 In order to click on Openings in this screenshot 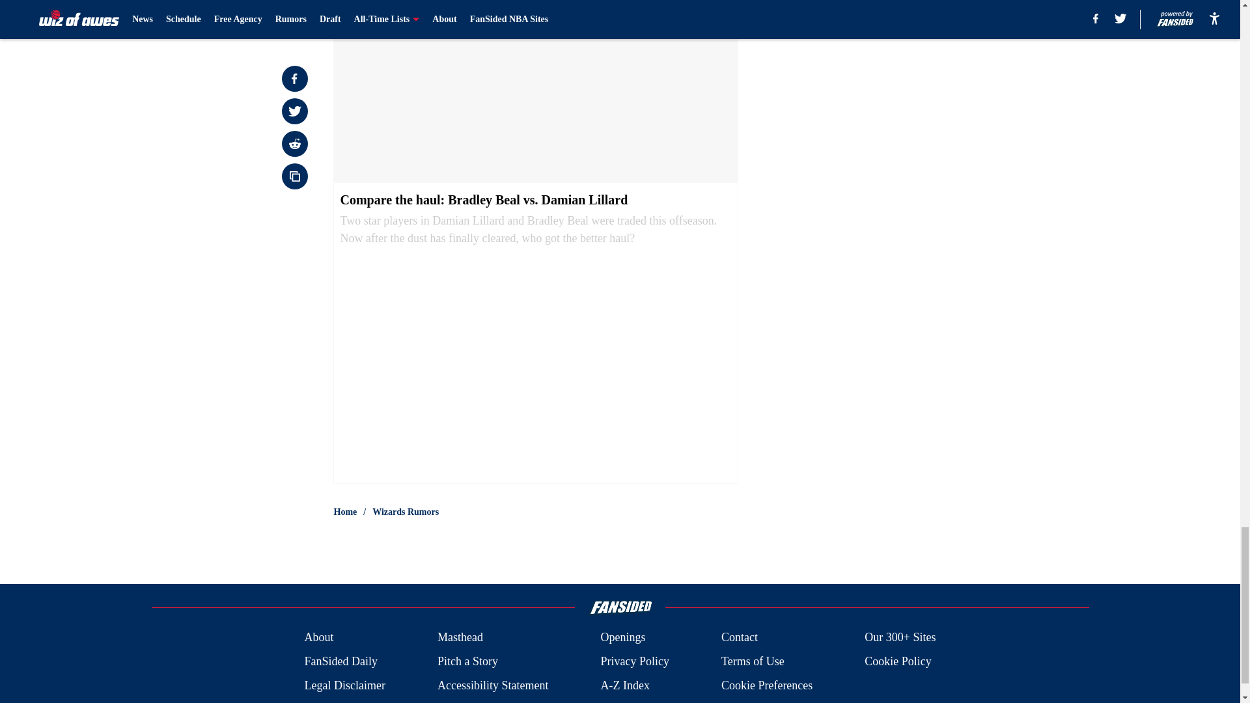, I will do `click(622, 637)`.